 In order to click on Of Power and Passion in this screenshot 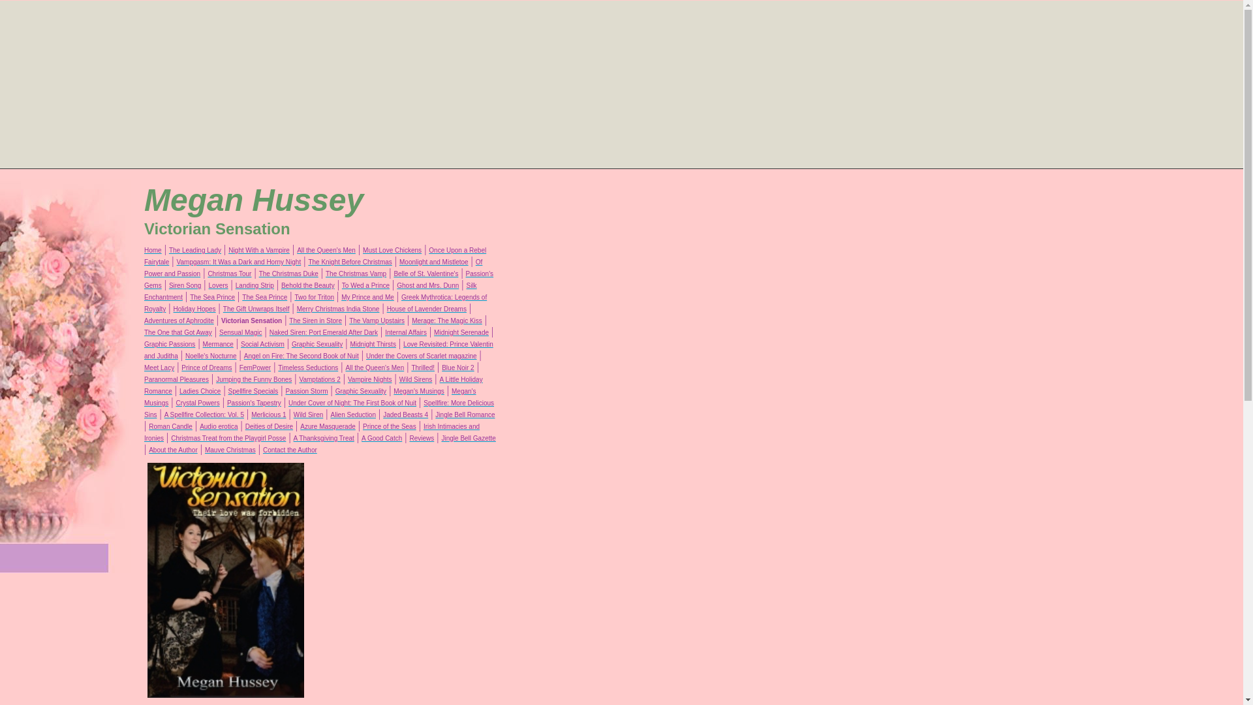, I will do `click(313, 268)`.